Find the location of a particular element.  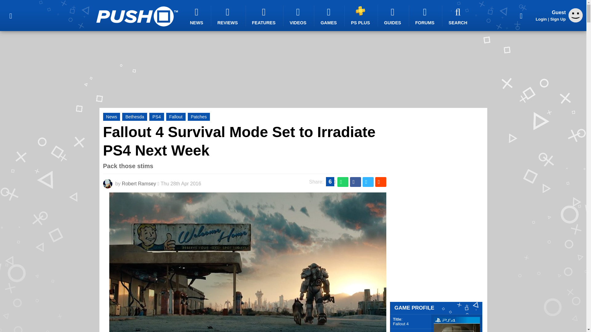

PS4 is located at coordinates (156, 117).